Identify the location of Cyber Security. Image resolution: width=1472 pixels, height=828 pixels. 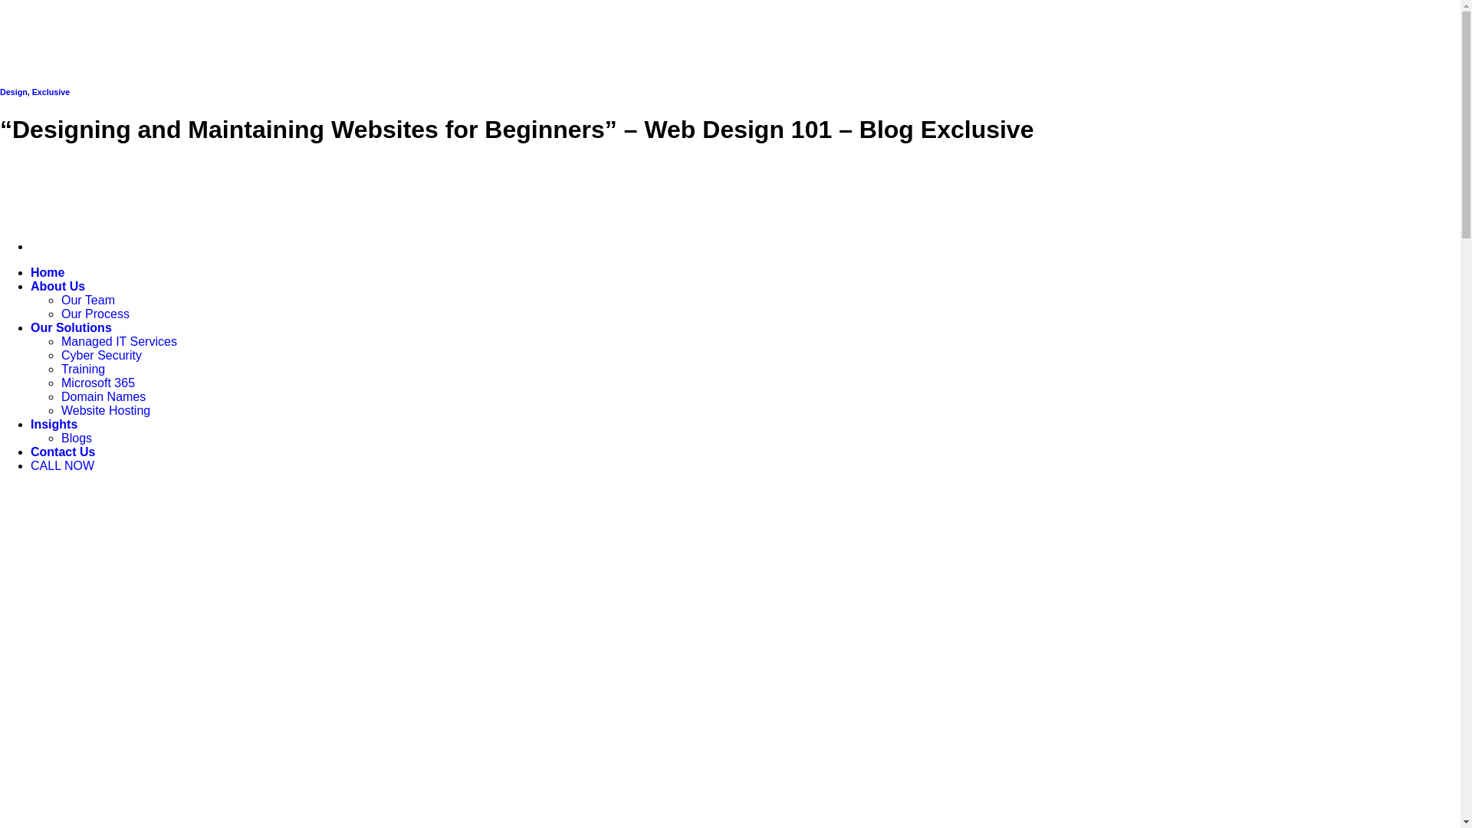
(101, 356).